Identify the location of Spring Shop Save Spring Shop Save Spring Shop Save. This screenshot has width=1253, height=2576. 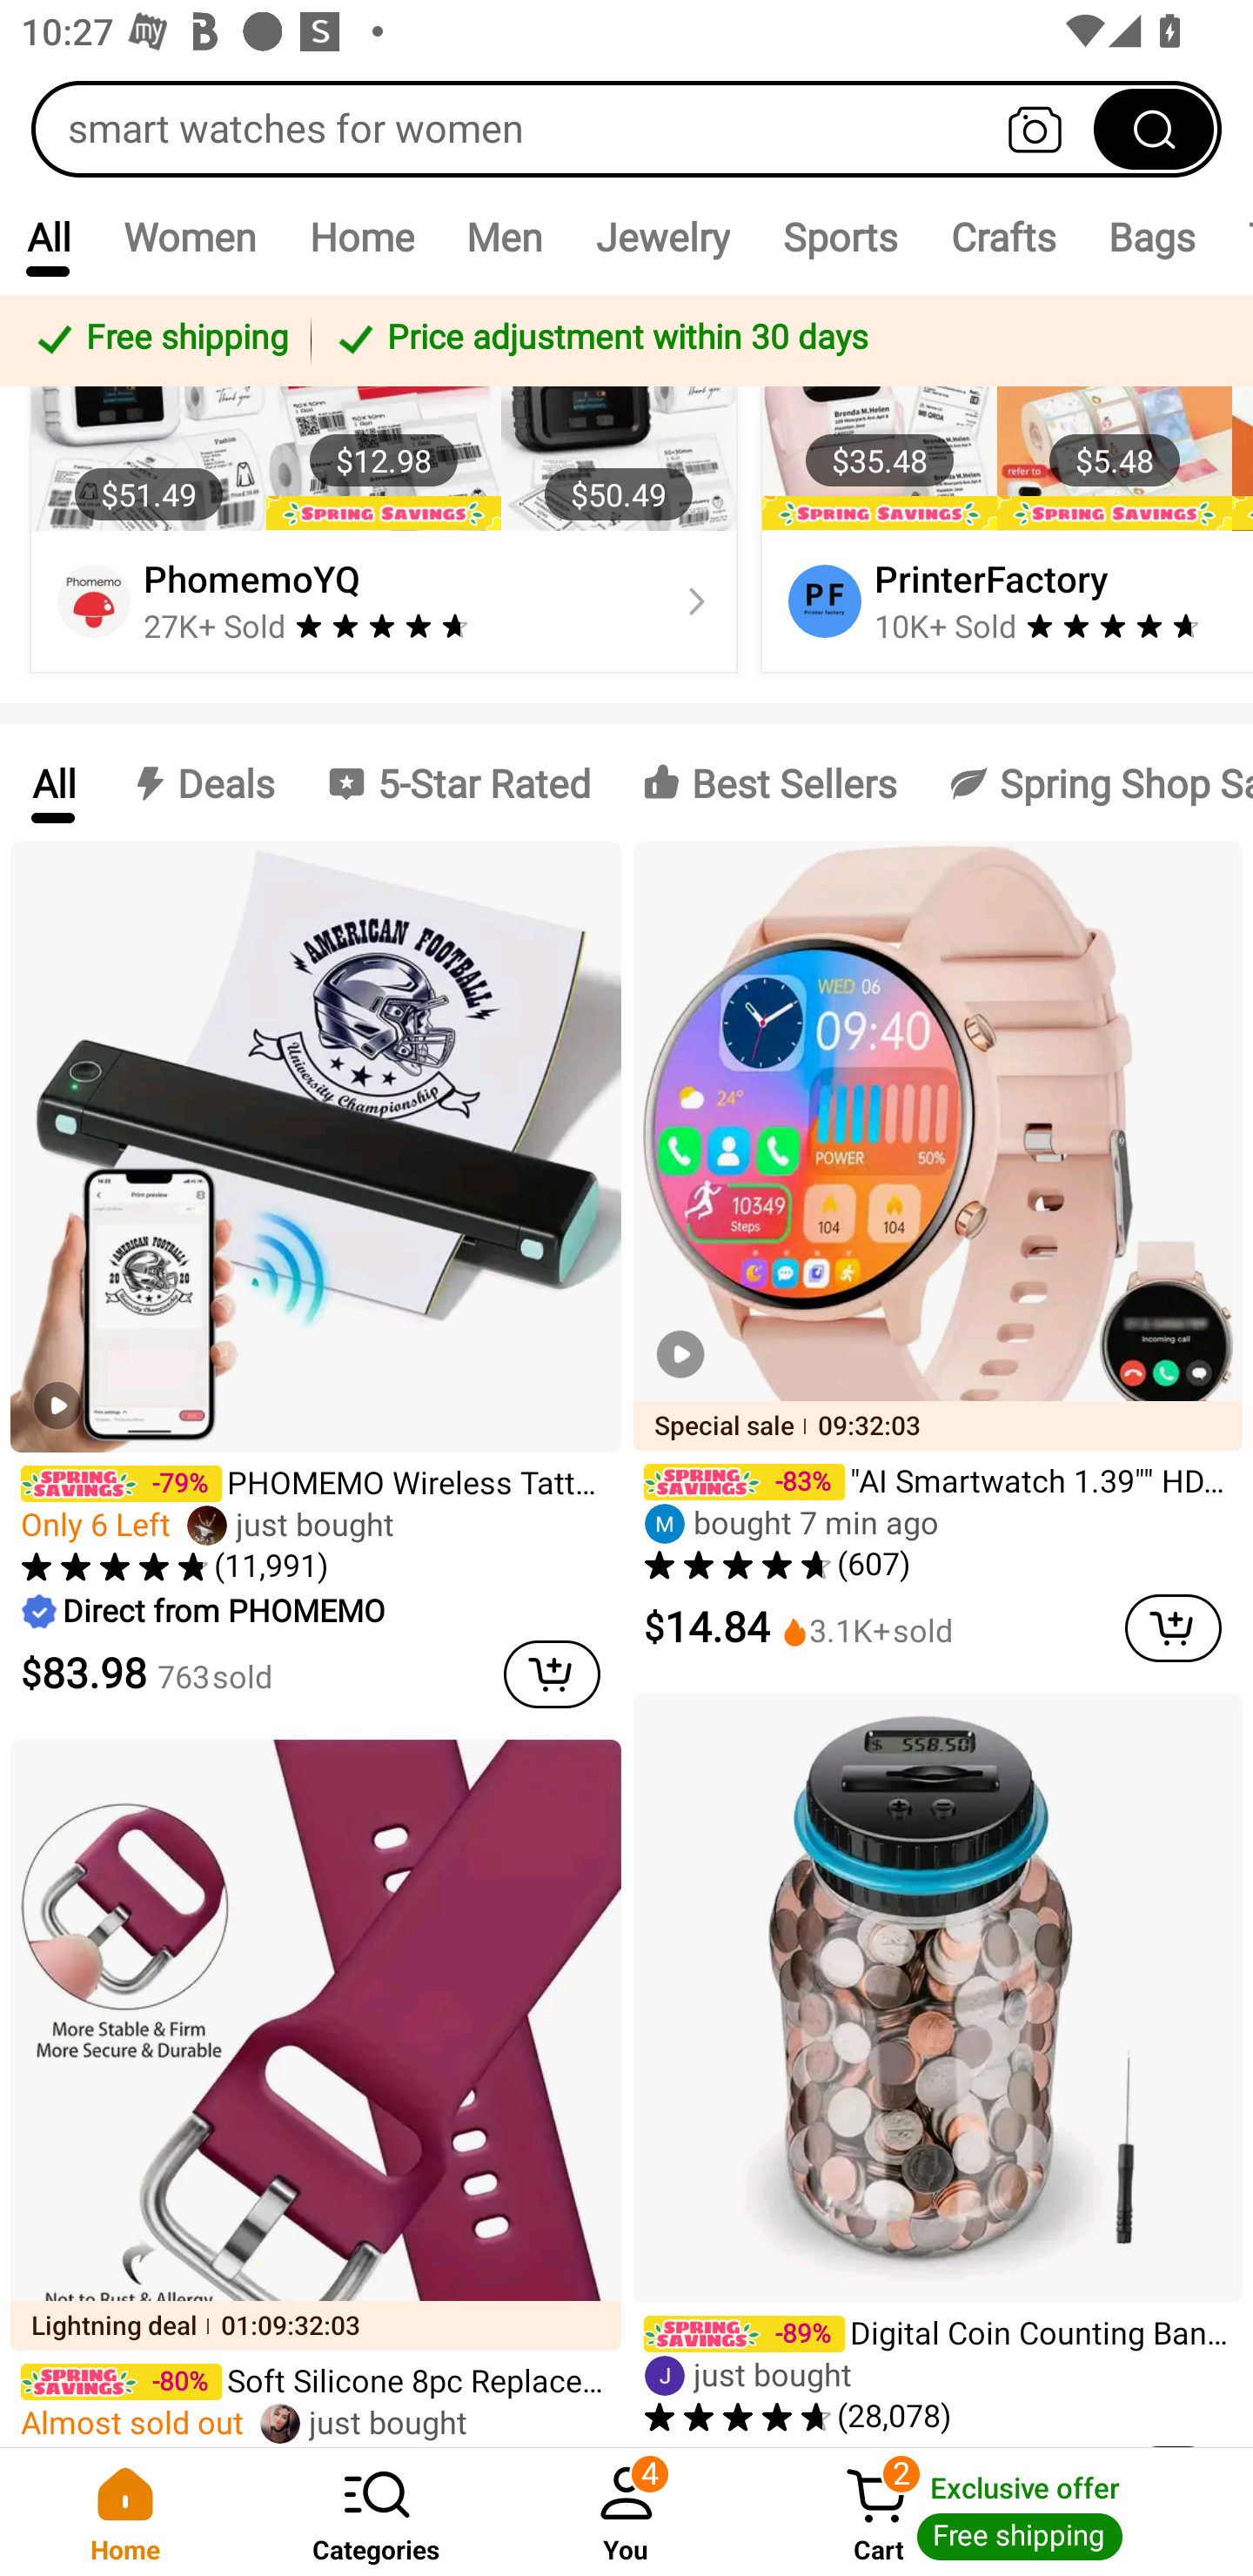
(1088, 782).